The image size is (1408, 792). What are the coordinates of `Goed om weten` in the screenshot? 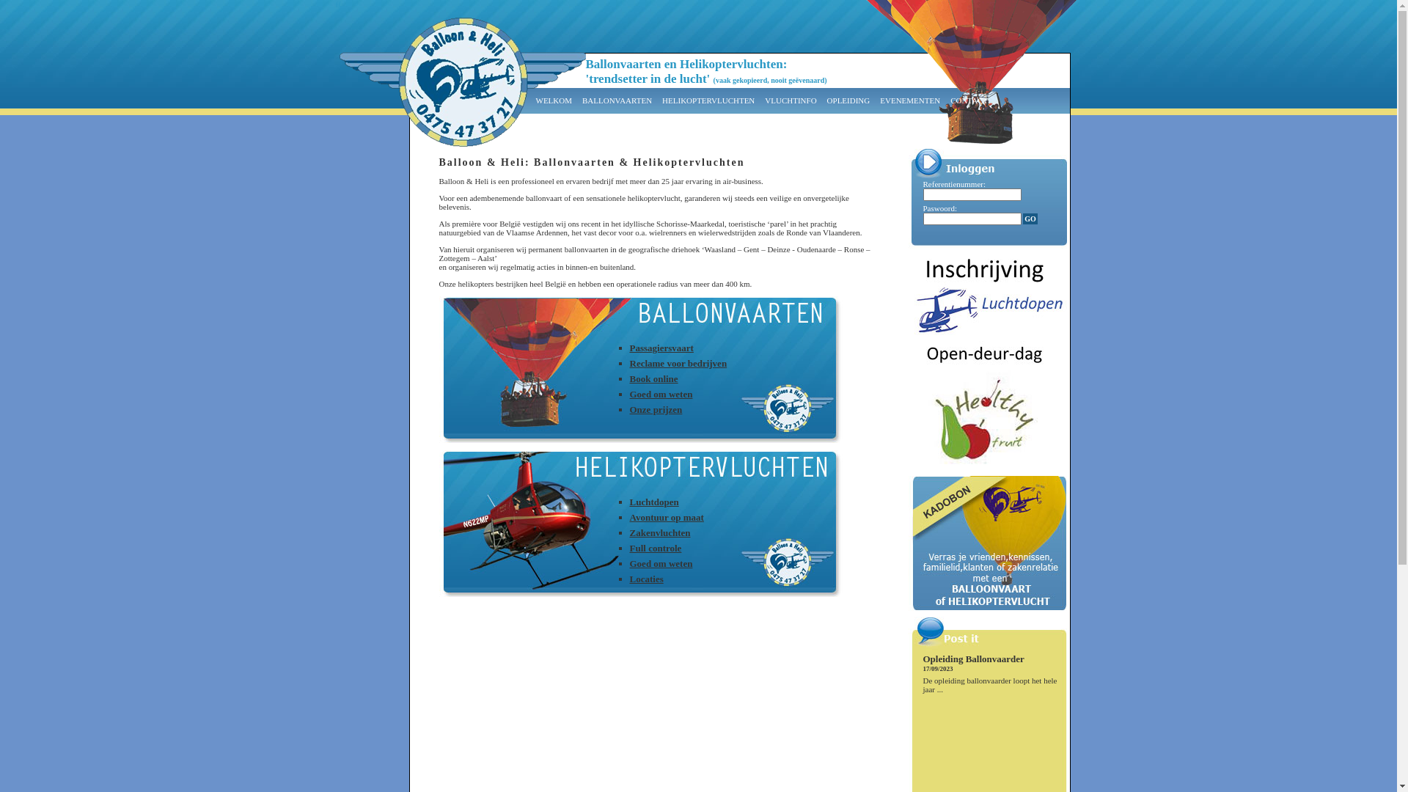 It's located at (661, 395).